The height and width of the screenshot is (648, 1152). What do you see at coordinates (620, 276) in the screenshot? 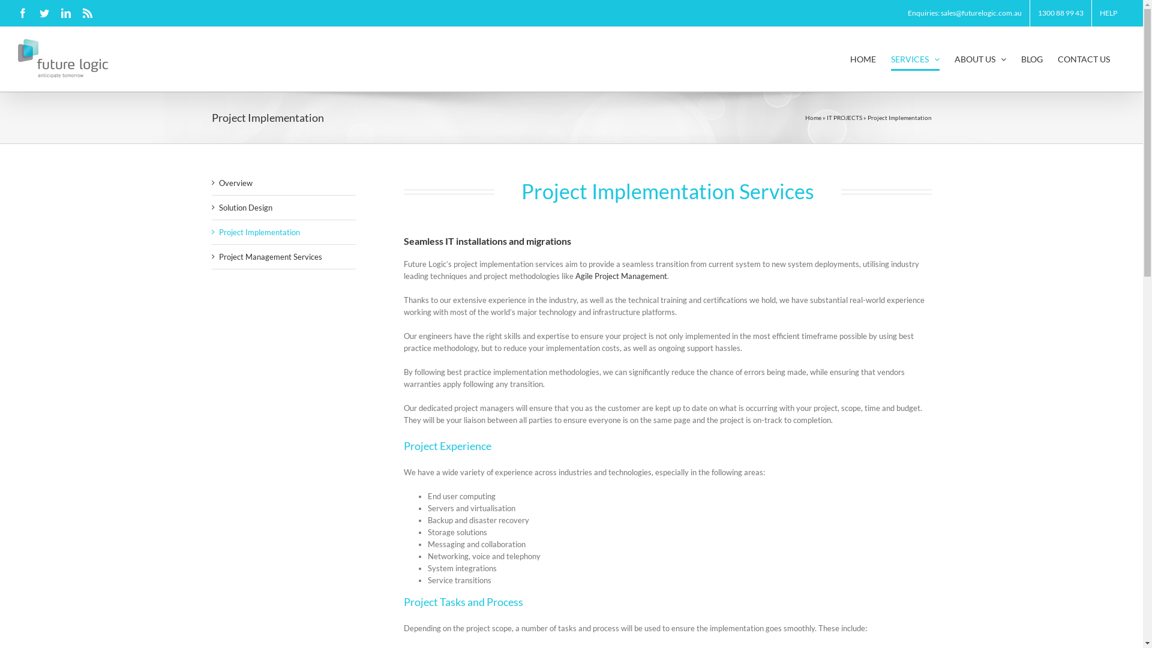
I see `Agile Project Management` at bounding box center [620, 276].